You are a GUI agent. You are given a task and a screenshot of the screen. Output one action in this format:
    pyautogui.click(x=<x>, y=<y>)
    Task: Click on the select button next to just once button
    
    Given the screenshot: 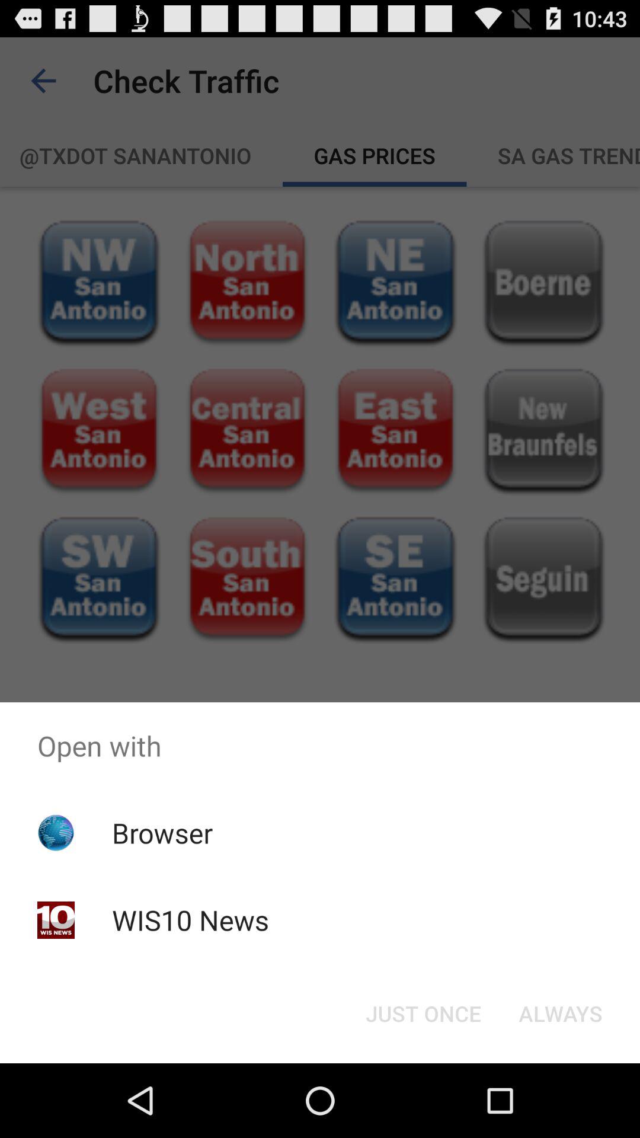 What is the action you would take?
    pyautogui.click(x=561, y=1014)
    